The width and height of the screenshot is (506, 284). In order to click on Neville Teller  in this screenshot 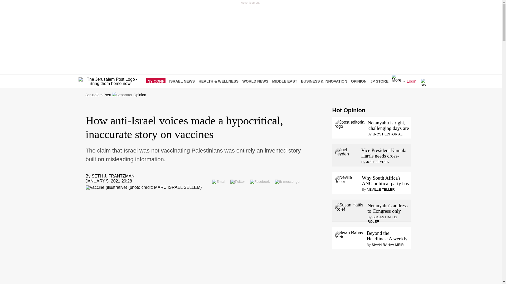, I will do `click(347, 179)`.